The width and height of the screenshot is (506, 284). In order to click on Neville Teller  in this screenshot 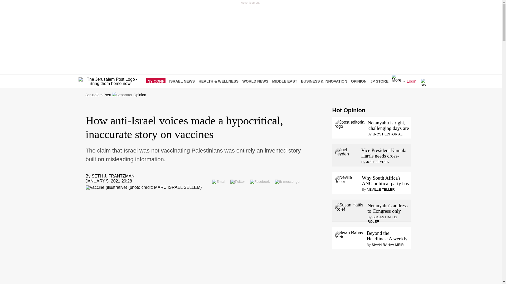, I will do `click(347, 179)`.